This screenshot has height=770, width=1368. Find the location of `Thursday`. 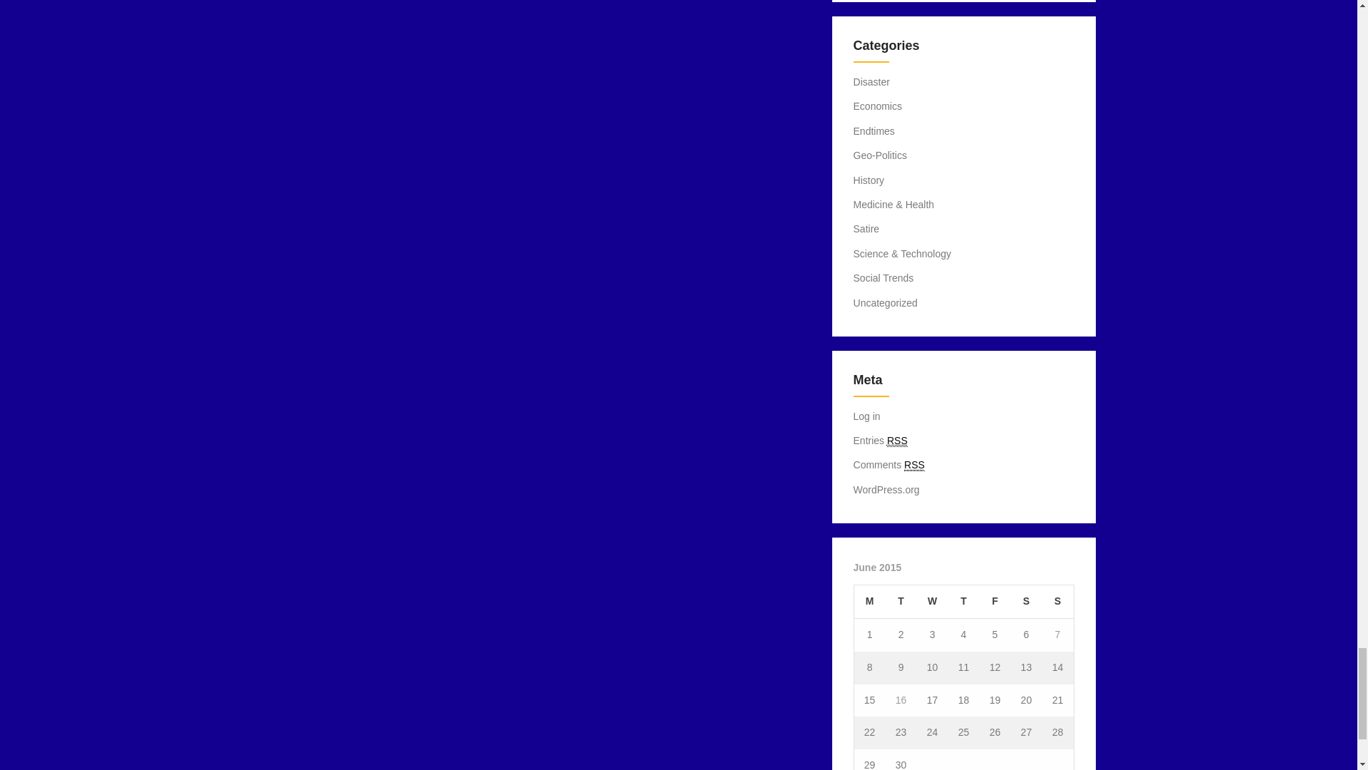

Thursday is located at coordinates (963, 601).